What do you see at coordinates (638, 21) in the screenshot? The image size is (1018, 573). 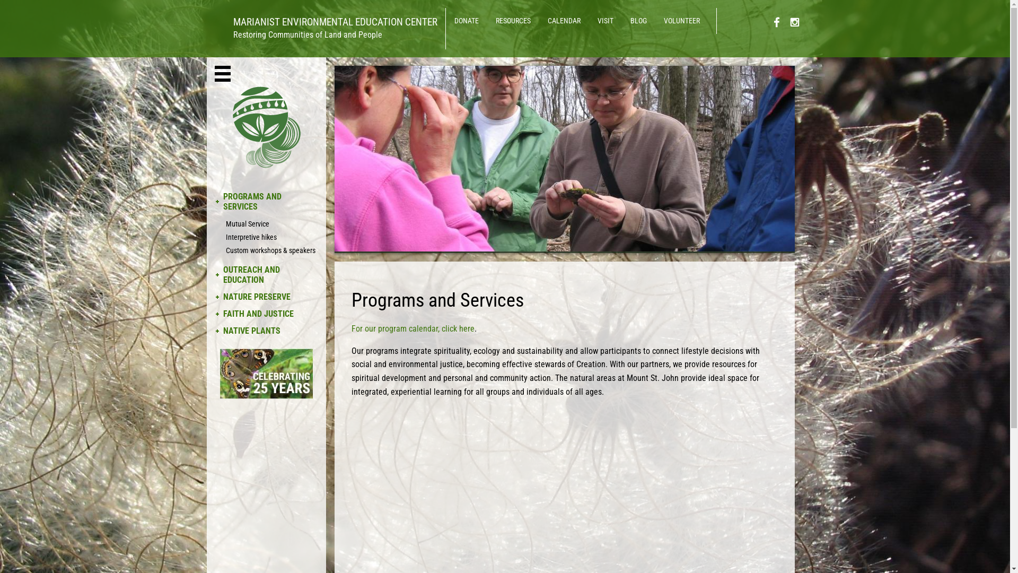 I see `BLOG` at bounding box center [638, 21].